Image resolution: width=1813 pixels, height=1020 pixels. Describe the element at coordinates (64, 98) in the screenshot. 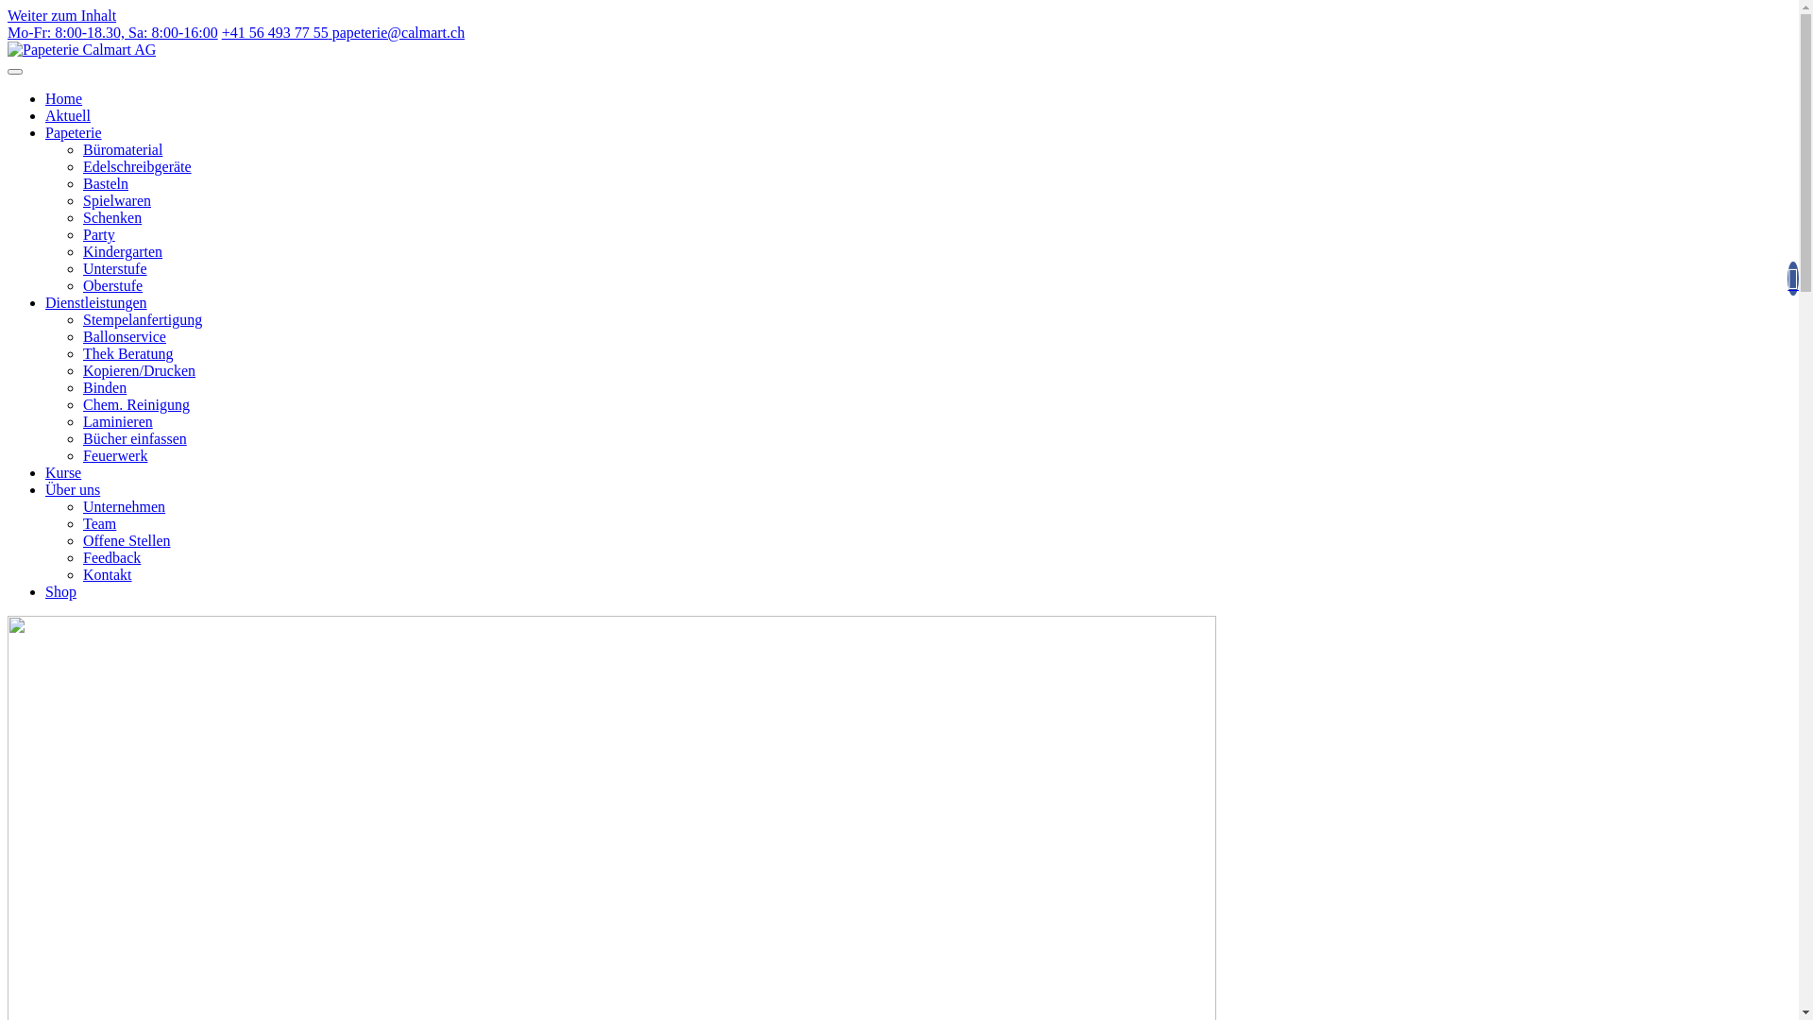

I see `Home` at that location.